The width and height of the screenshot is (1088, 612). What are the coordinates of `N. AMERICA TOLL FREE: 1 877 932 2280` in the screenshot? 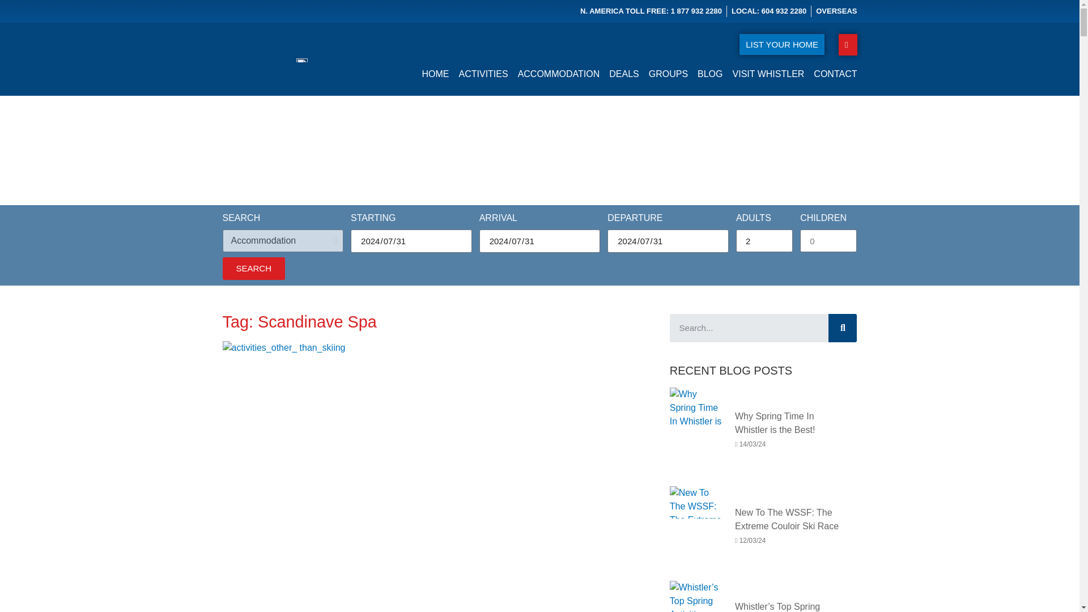 It's located at (651, 11).